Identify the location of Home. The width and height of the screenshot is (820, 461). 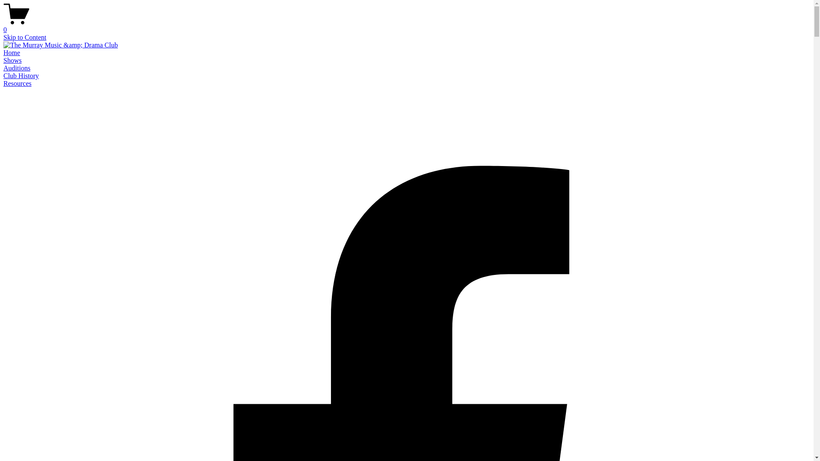
(12, 53).